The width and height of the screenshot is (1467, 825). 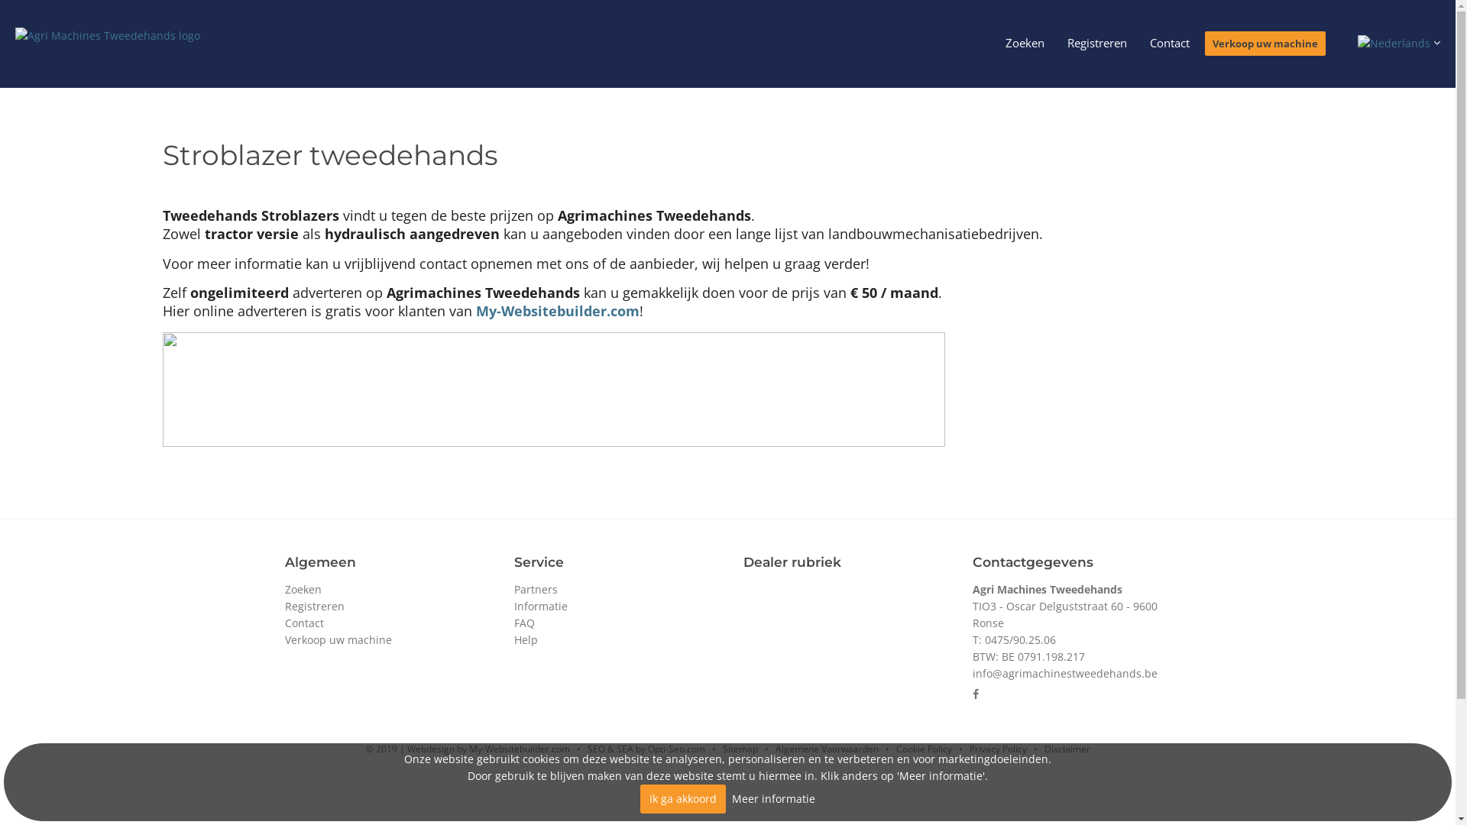 I want to click on Zoeken, so click(x=303, y=590).